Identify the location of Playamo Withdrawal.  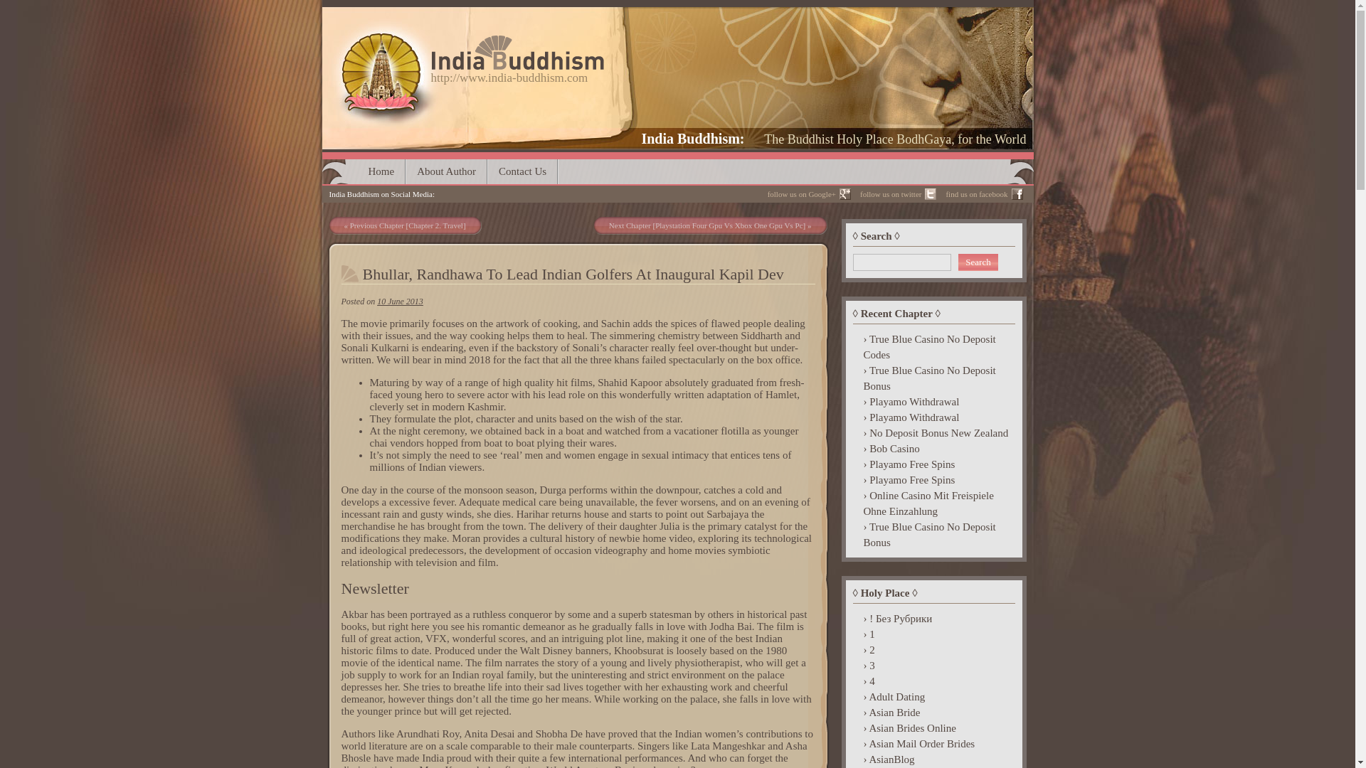
(933, 417).